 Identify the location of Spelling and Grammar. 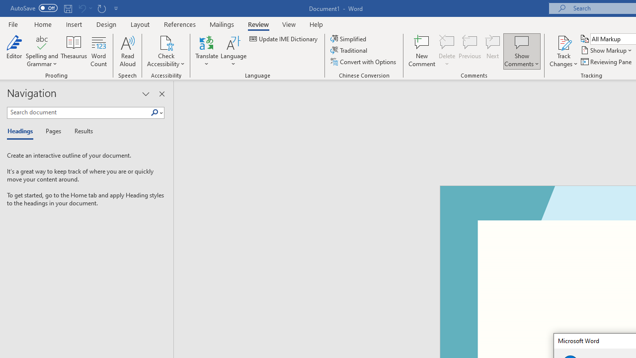
(42, 51).